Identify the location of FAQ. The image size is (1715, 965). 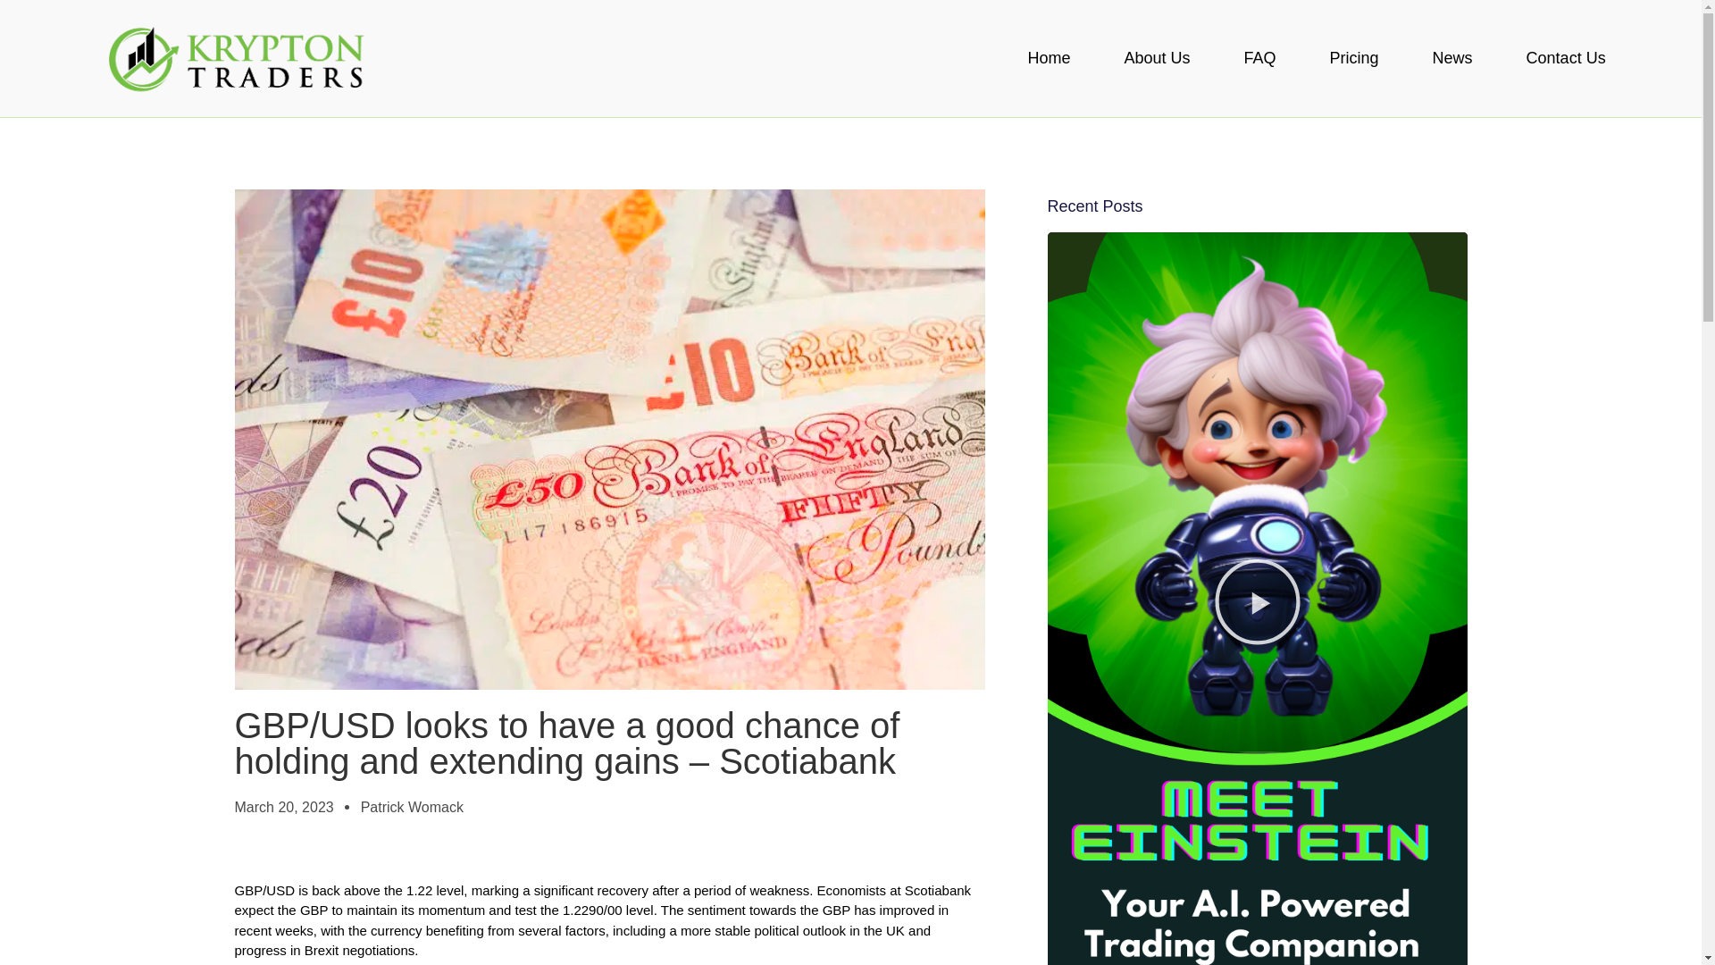
(1259, 57).